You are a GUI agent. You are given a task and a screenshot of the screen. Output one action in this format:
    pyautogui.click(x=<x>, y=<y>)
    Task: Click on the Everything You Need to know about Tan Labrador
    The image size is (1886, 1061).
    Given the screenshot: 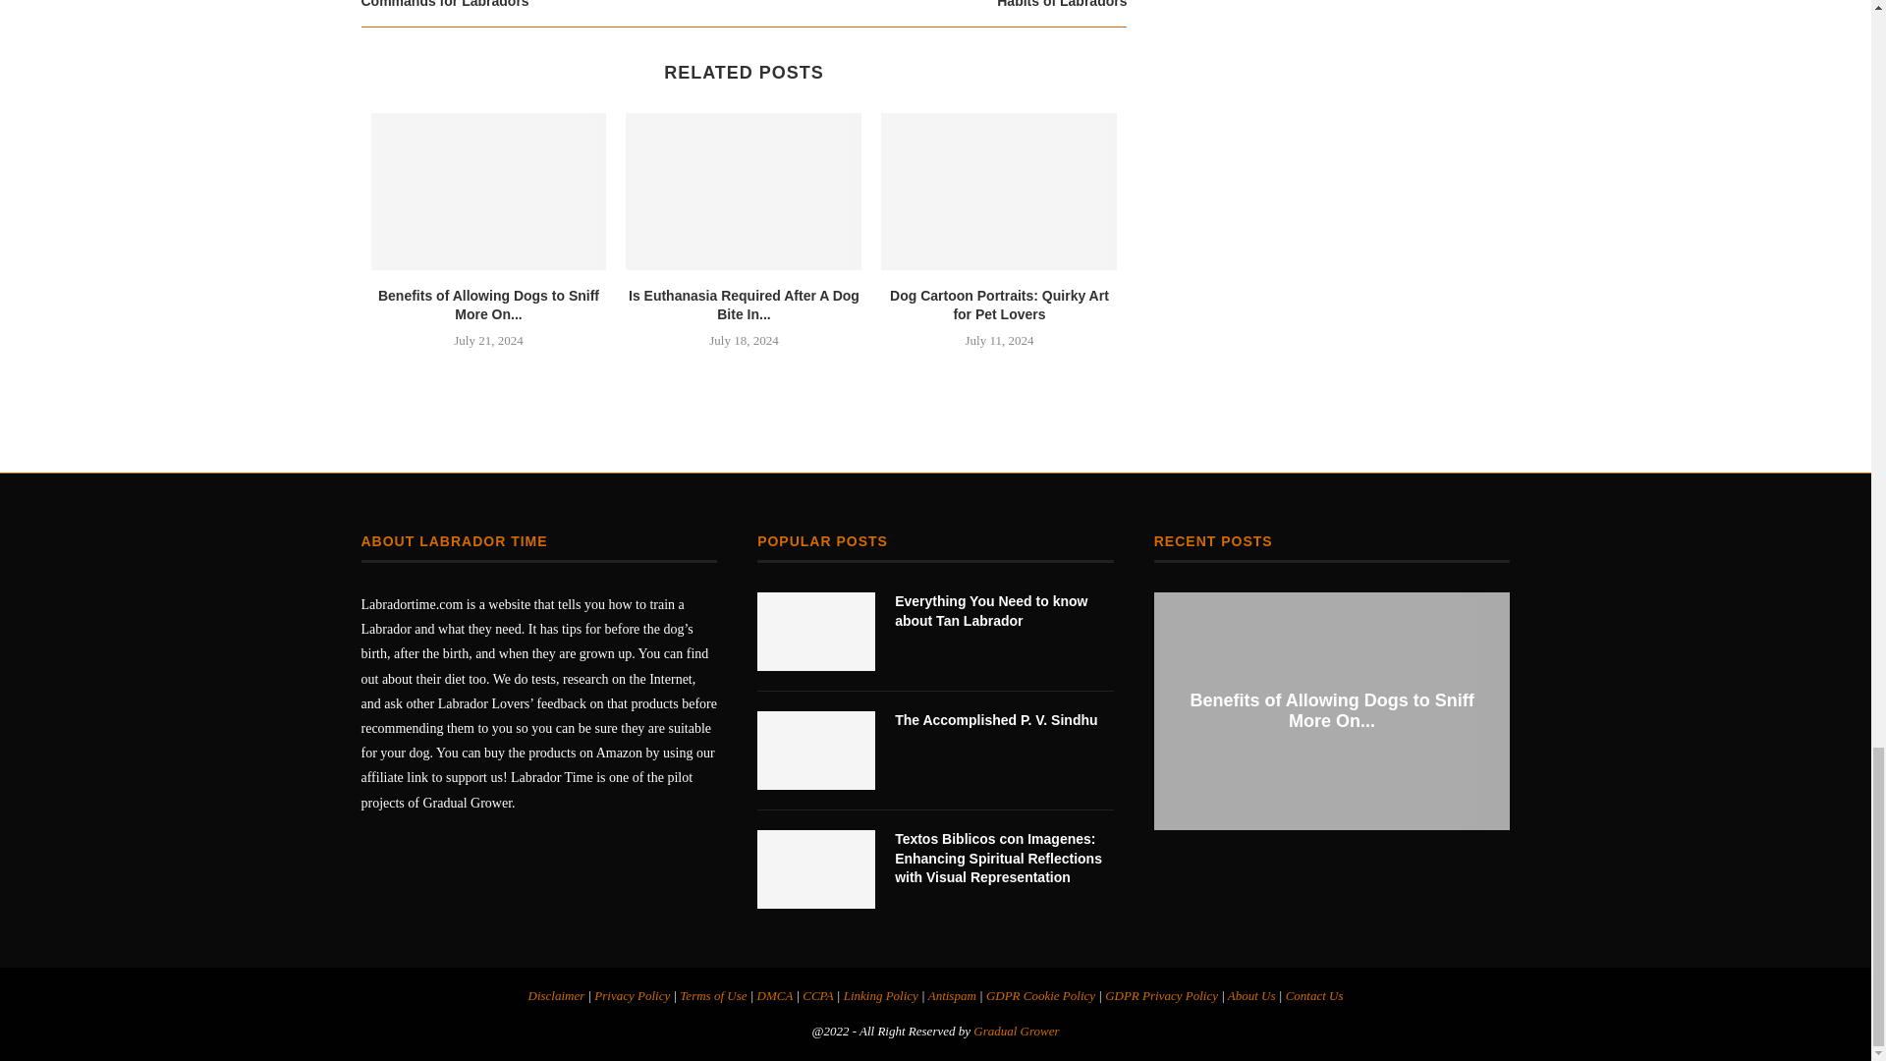 What is the action you would take?
    pyautogui.click(x=815, y=631)
    